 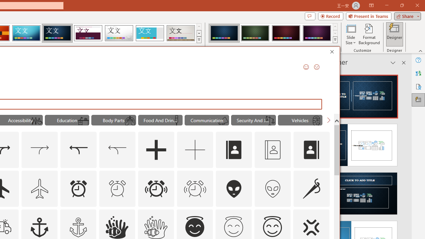 I want to click on Damask Variant 3, so click(x=286, y=33).